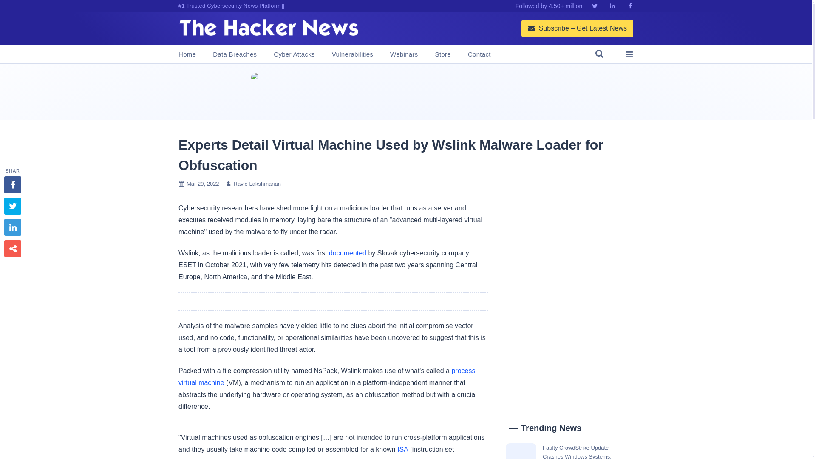  What do you see at coordinates (187, 54) in the screenshot?
I see `Home` at bounding box center [187, 54].